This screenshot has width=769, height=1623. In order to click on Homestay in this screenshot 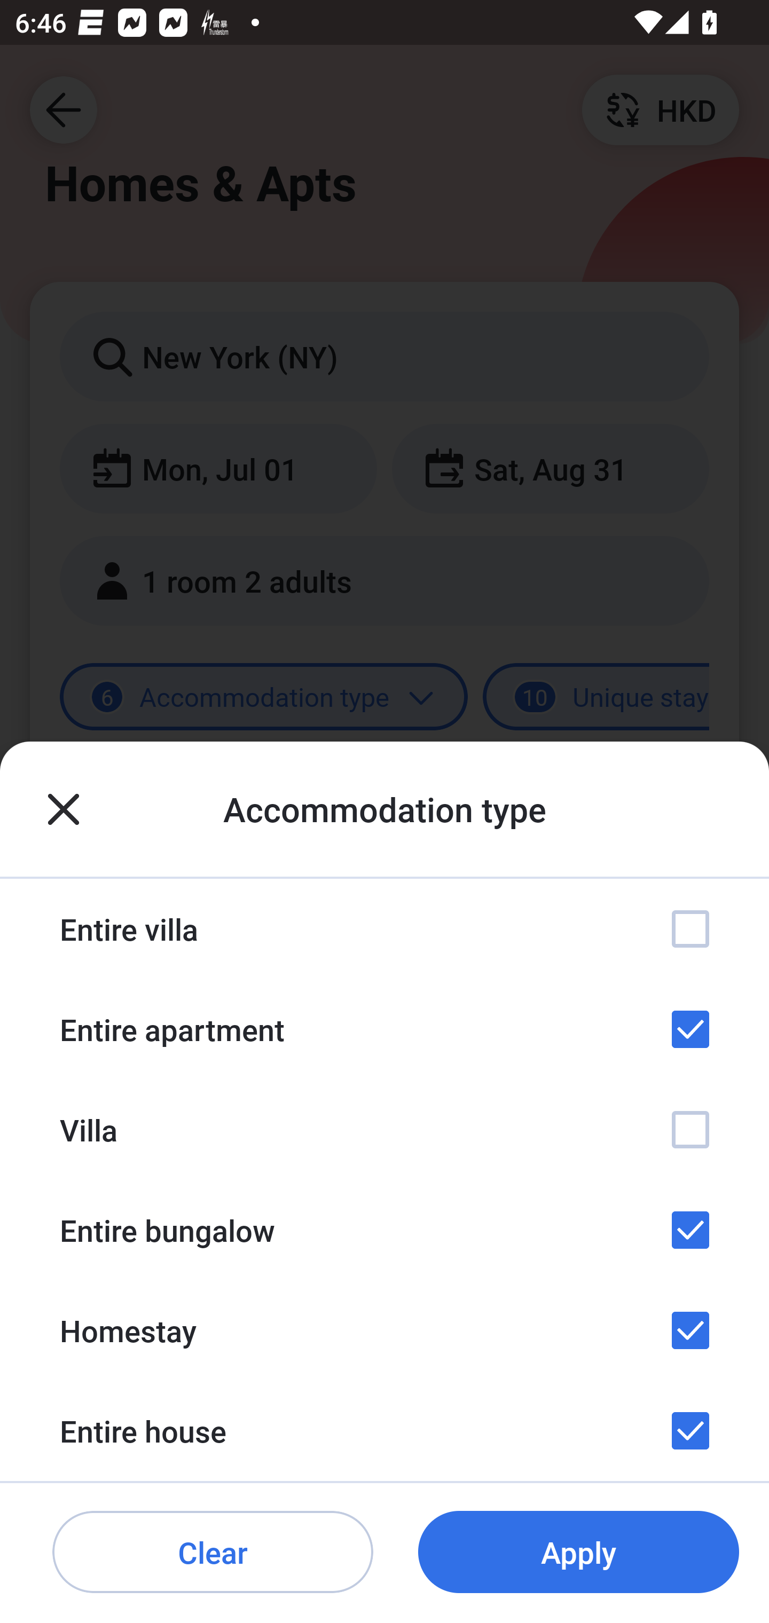, I will do `click(384, 1329)`.